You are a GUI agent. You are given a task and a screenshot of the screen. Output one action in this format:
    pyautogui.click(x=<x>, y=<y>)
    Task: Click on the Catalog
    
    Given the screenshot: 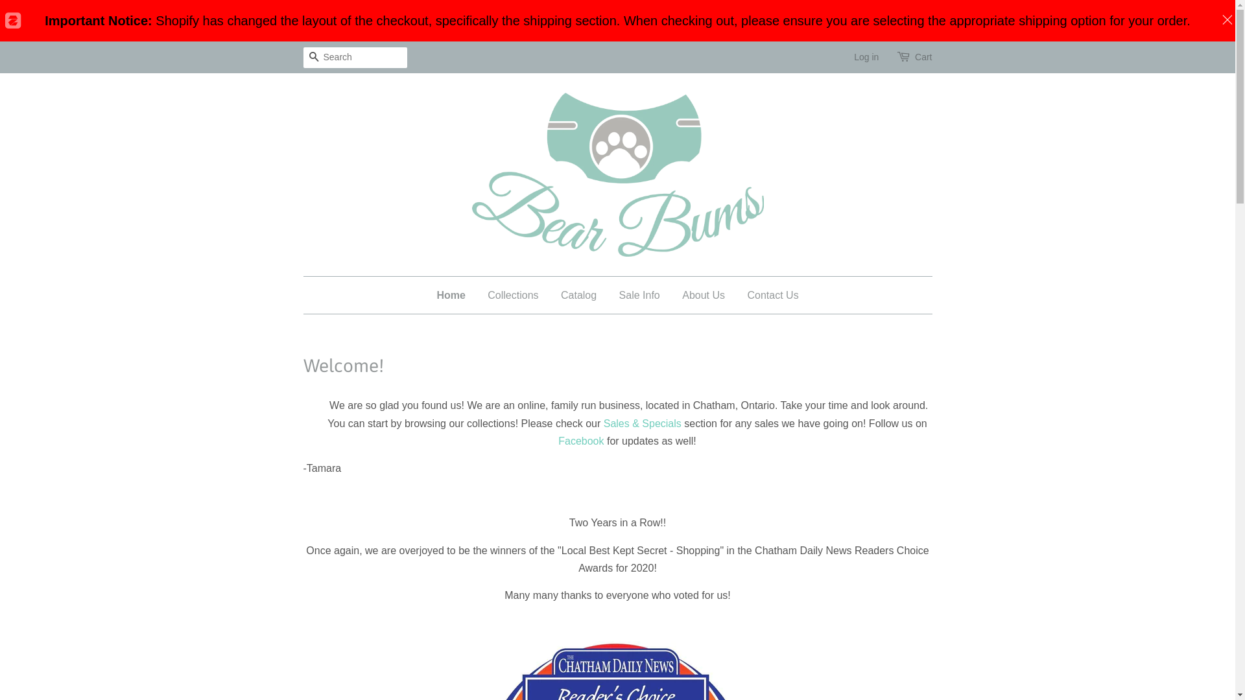 What is the action you would take?
    pyautogui.click(x=578, y=296)
    